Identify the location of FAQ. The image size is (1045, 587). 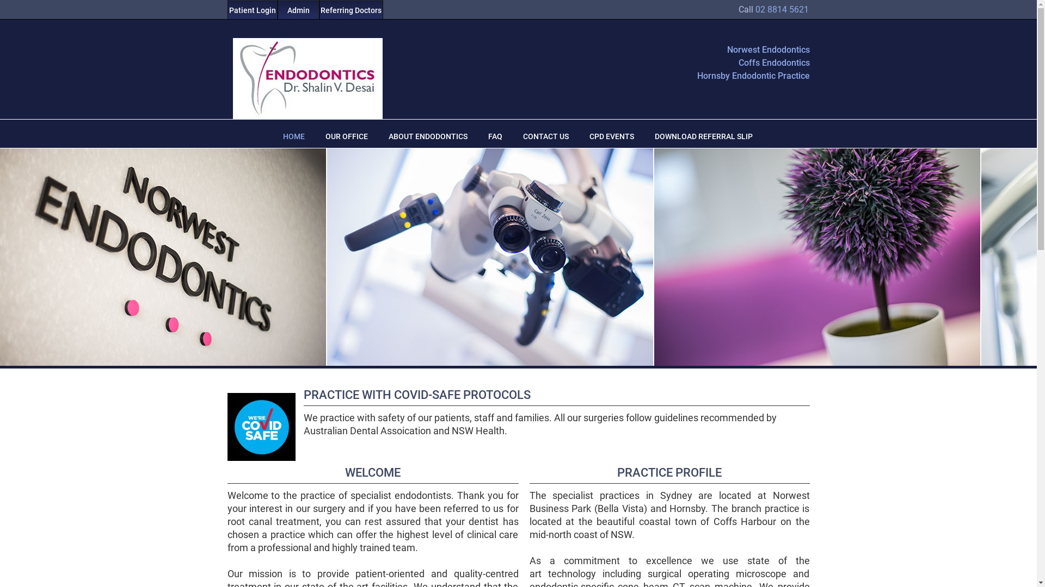
(495, 137).